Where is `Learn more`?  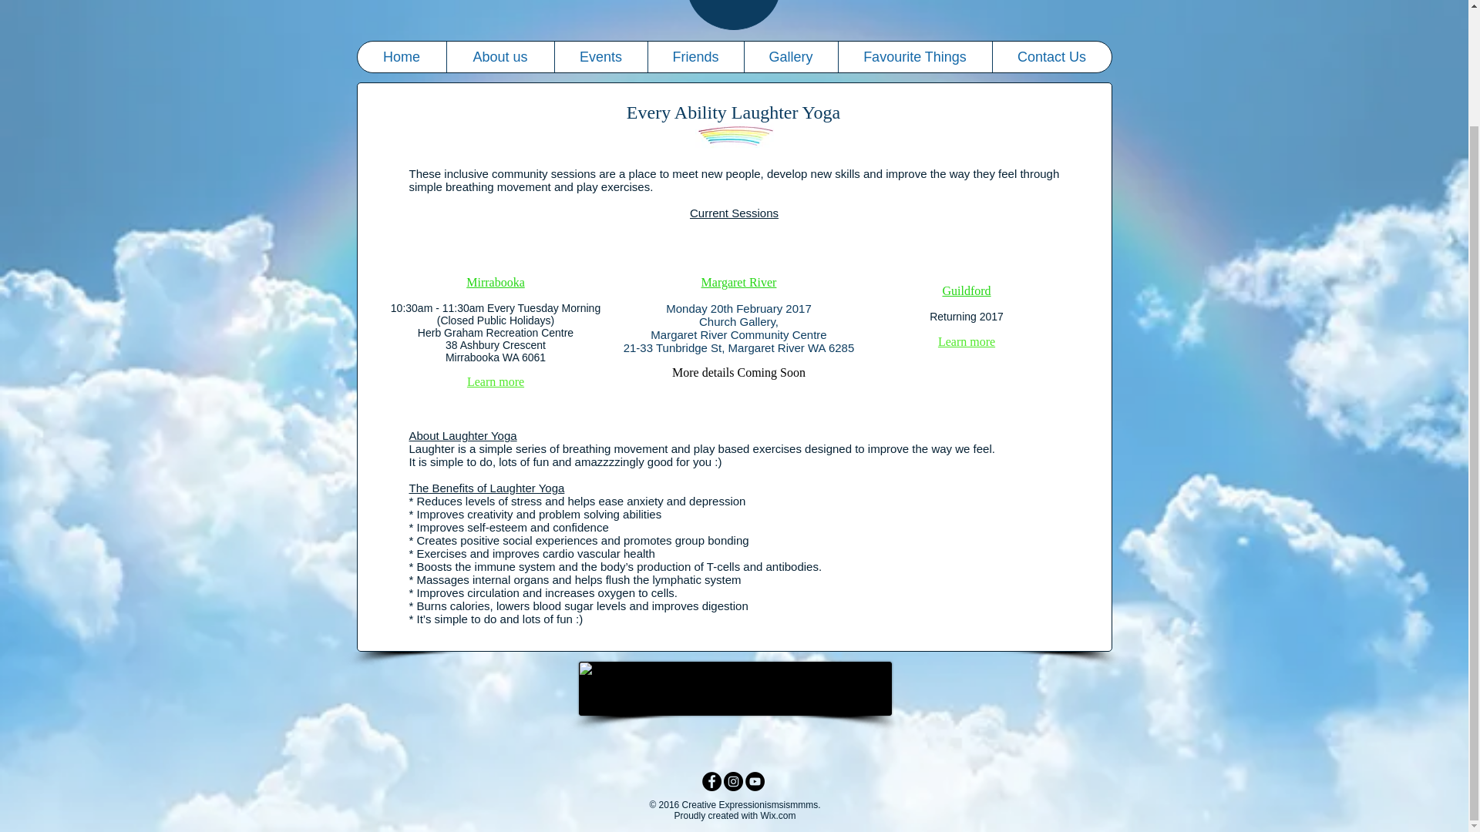 Learn more is located at coordinates (495, 382).